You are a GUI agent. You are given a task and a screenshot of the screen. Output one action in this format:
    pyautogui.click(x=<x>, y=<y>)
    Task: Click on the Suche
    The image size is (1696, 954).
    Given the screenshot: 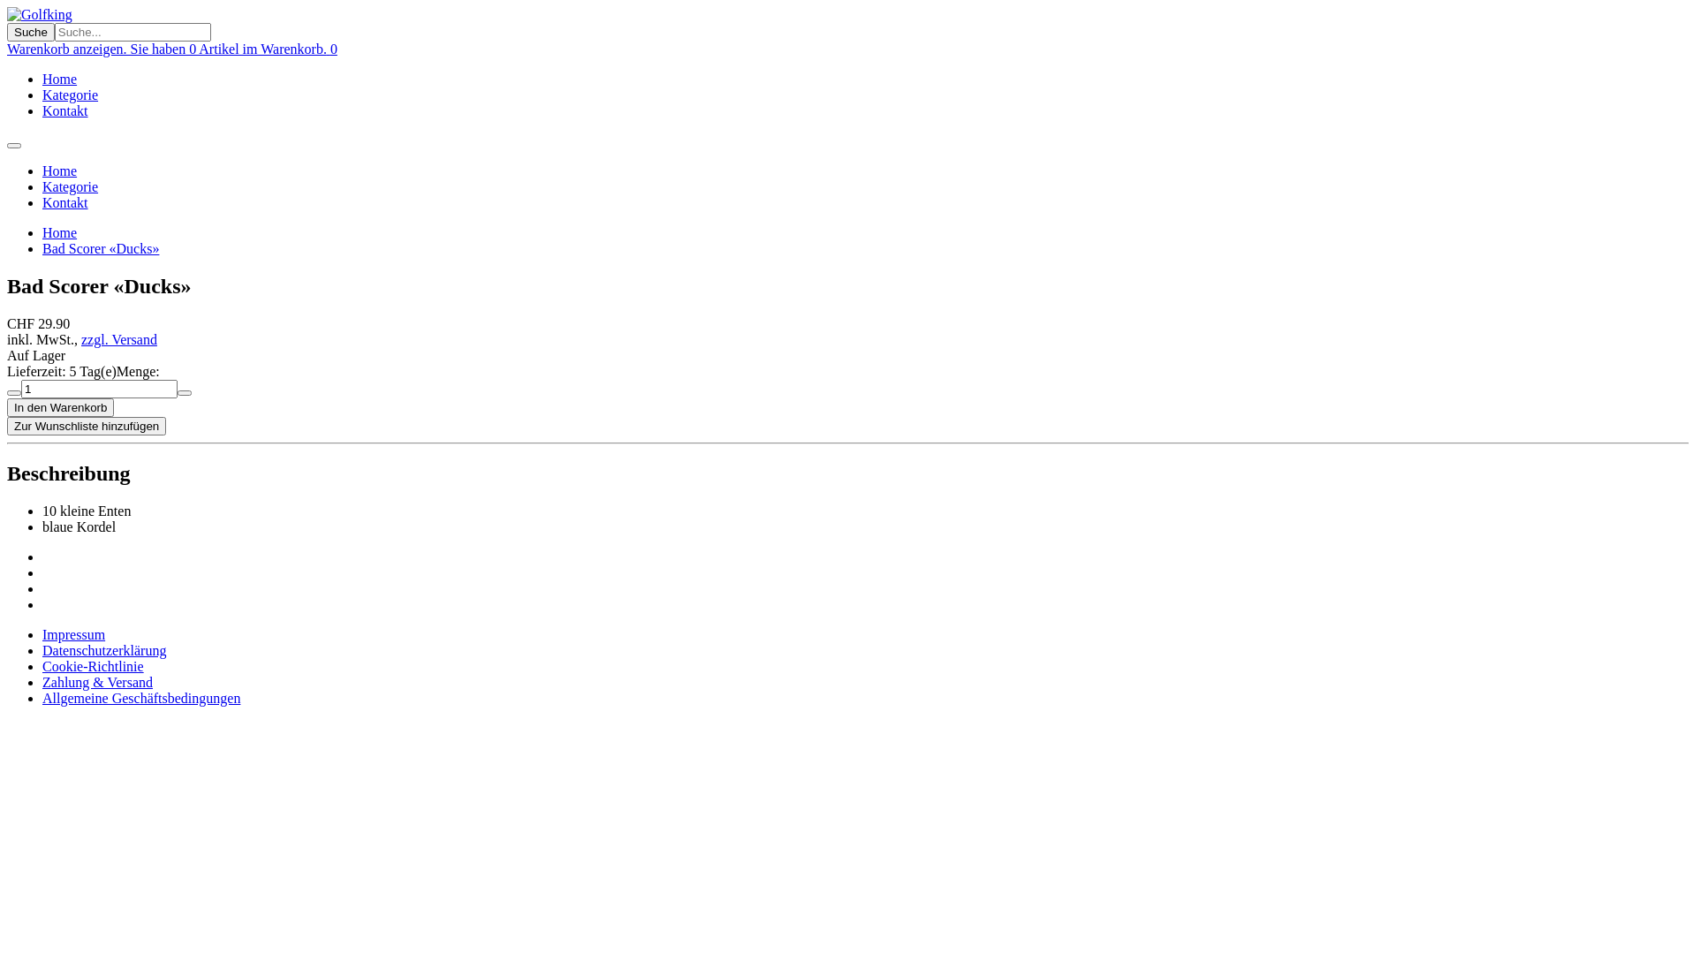 What is the action you would take?
    pyautogui.click(x=31, y=32)
    